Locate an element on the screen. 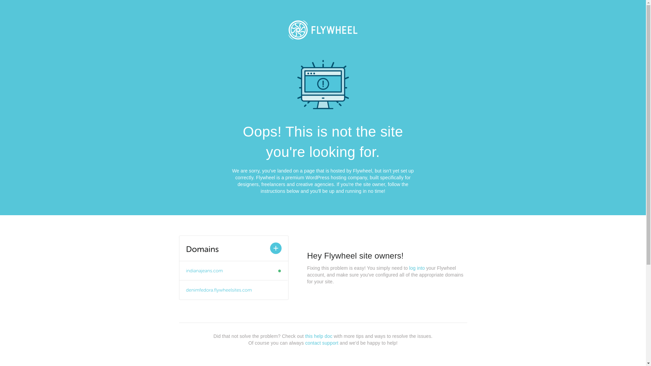 The width and height of the screenshot is (651, 366). this help doc is located at coordinates (319, 336).